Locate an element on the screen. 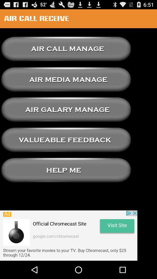 This screenshot has width=157, height=279. go to advertisement is located at coordinates (69, 235).